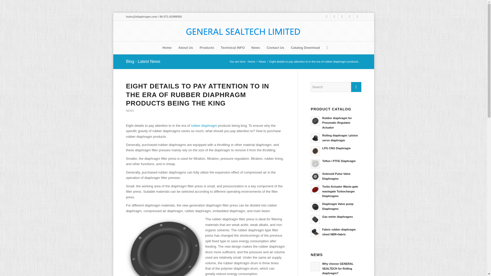 The height and width of the screenshot is (276, 491). What do you see at coordinates (167, 48) in the screenshot?
I see `Home` at bounding box center [167, 48].